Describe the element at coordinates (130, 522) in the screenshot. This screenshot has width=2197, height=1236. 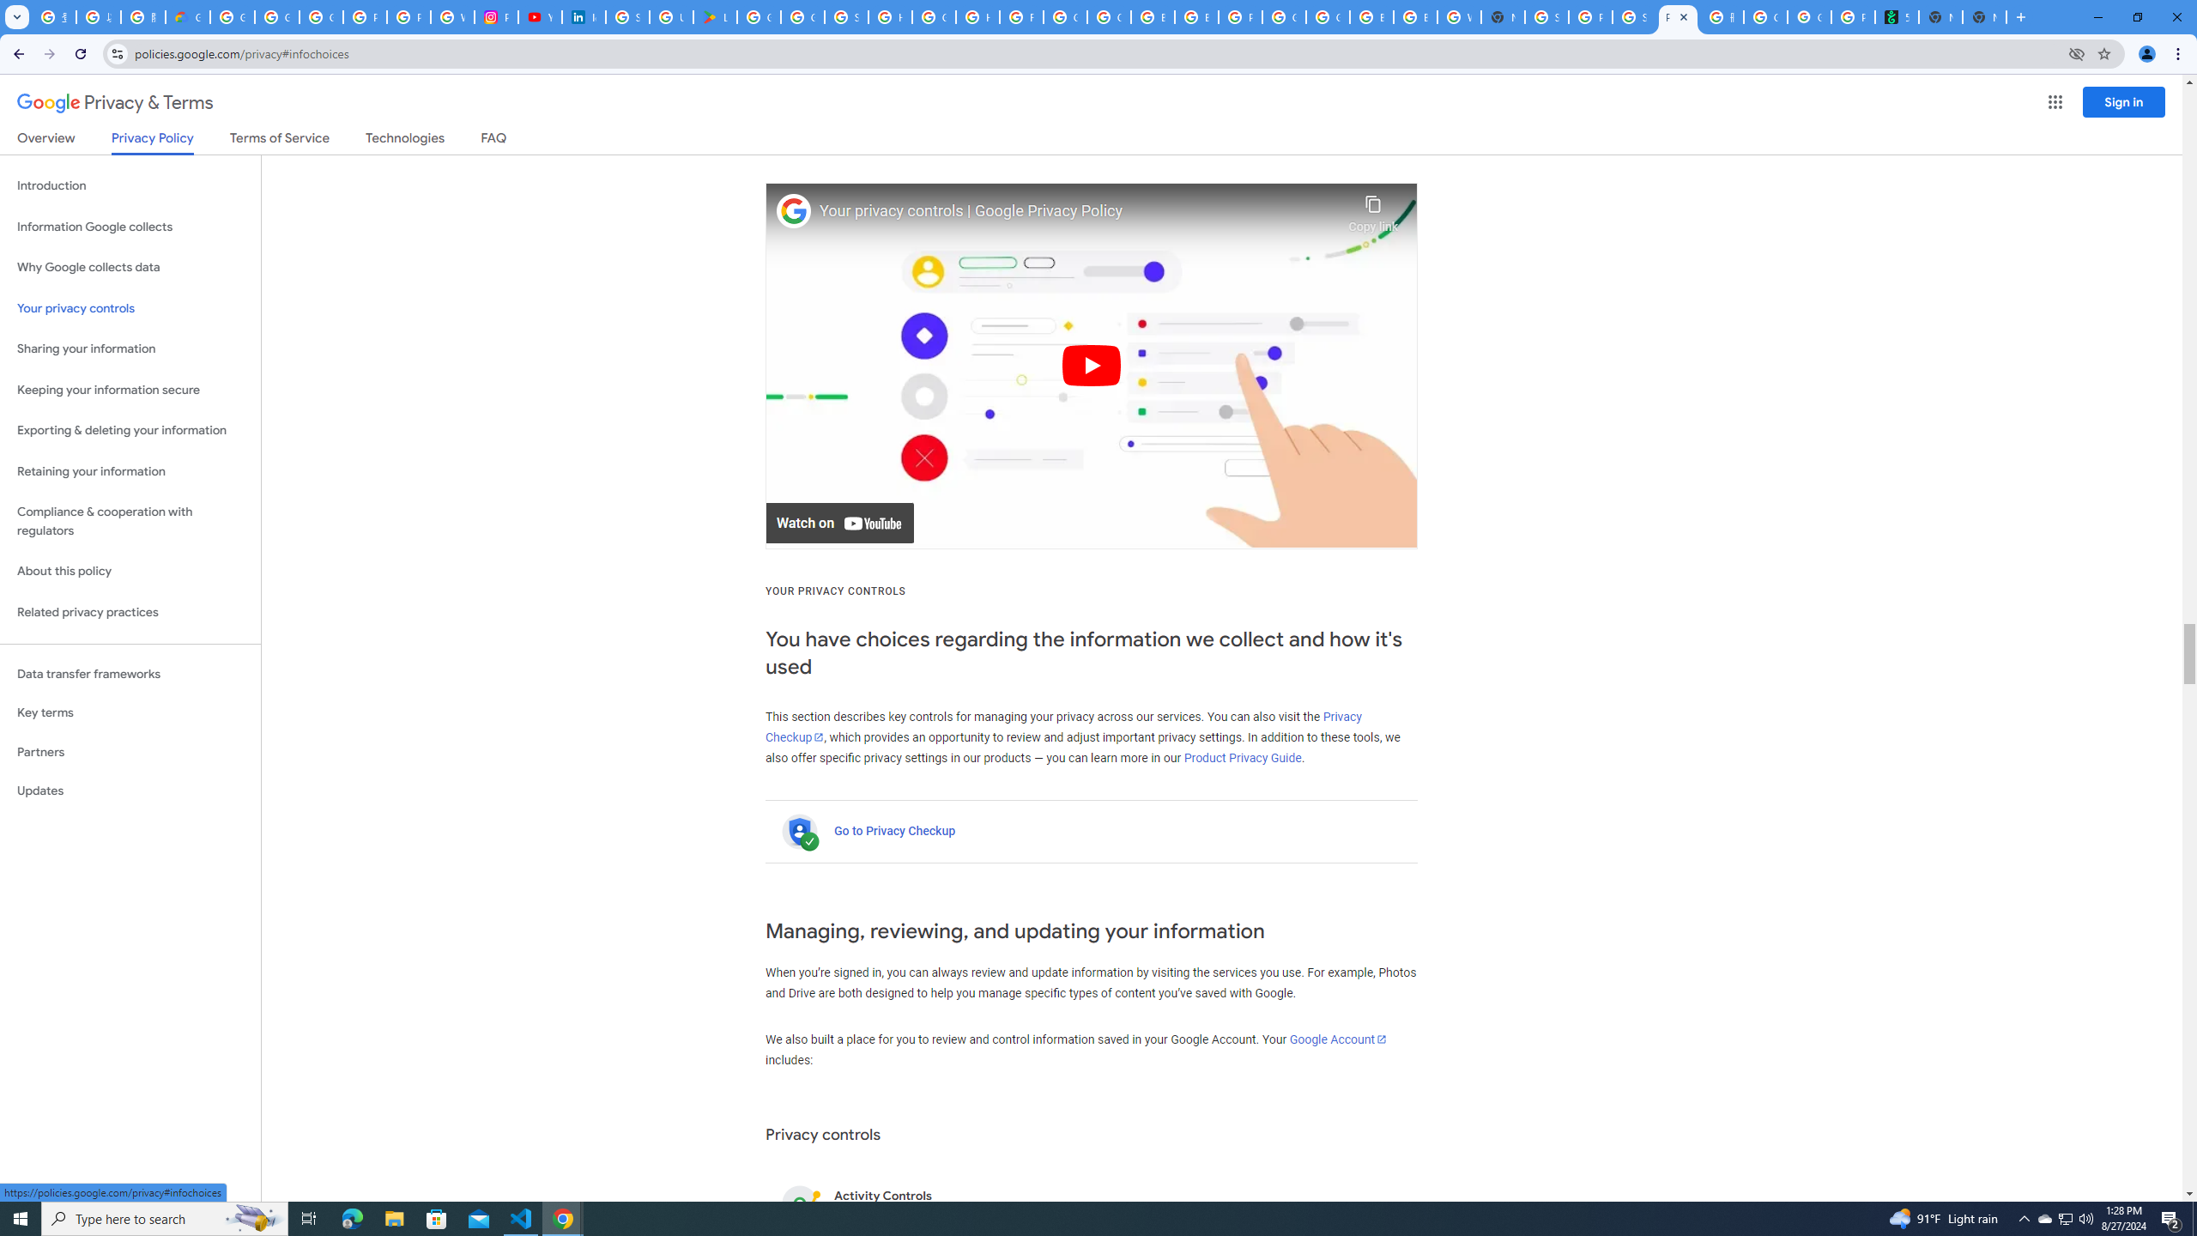
I see `Compliance & cooperation with regulators` at that location.